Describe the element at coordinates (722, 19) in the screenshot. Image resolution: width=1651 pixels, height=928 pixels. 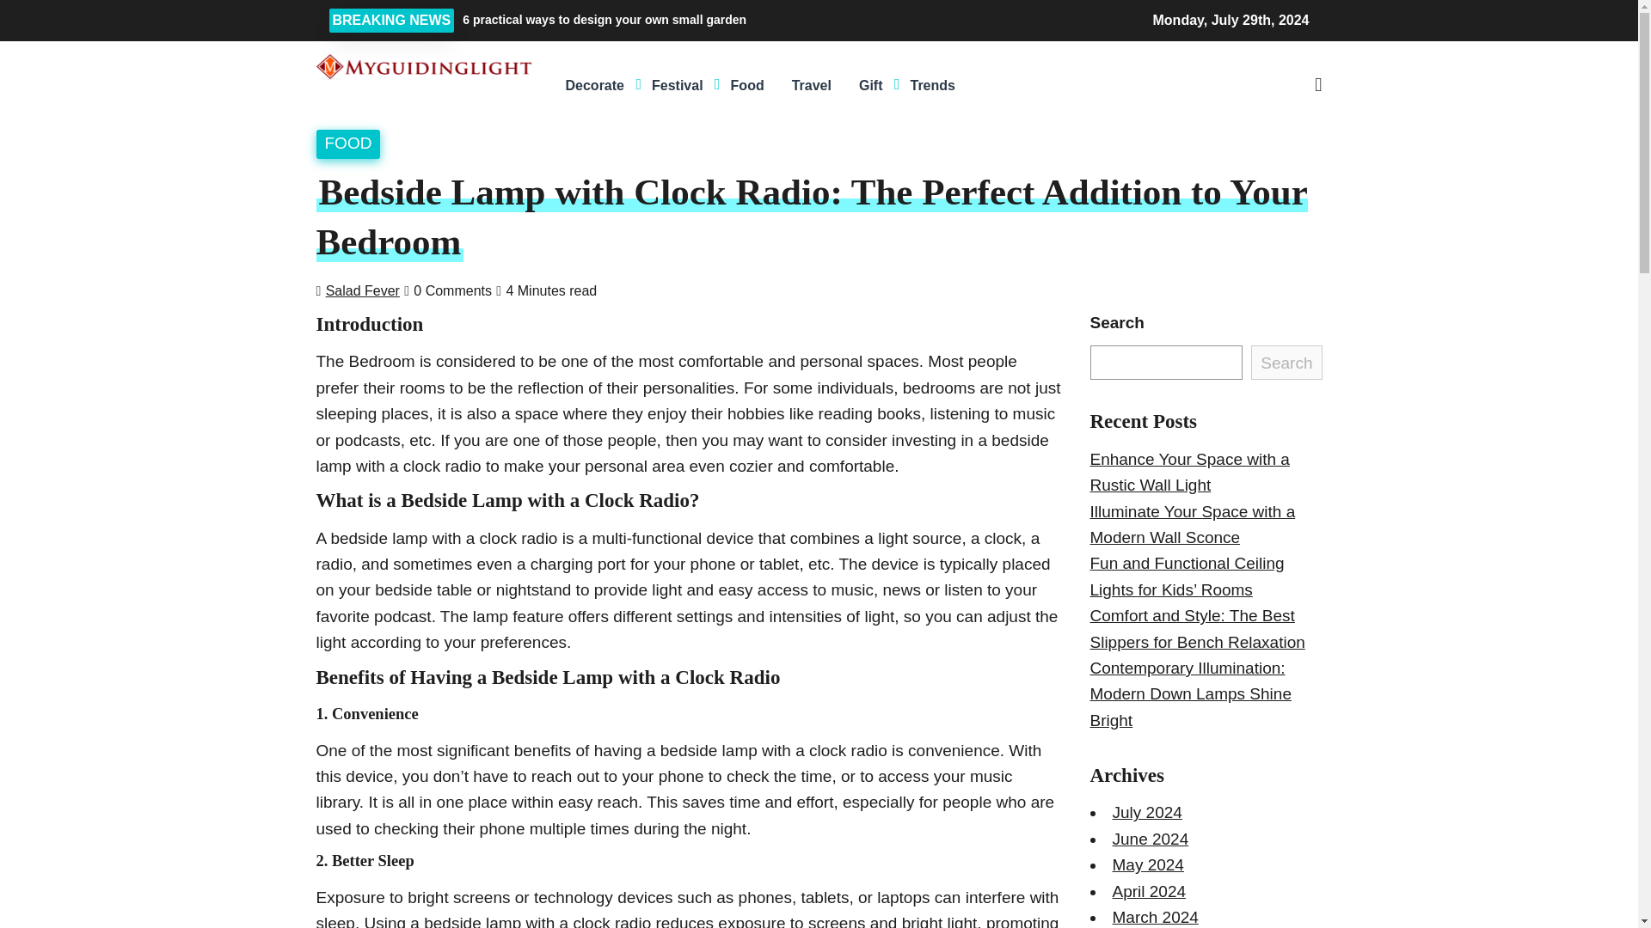
I see `6 practical ways to design your own small garden` at that location.